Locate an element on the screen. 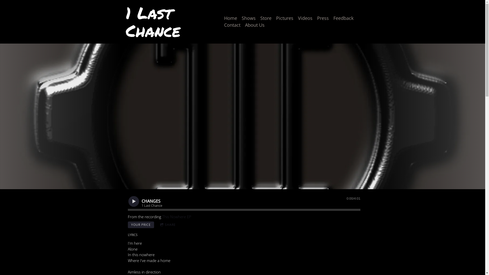 The image size is (489, 275). Pictures is located at coordinates (285, 18).